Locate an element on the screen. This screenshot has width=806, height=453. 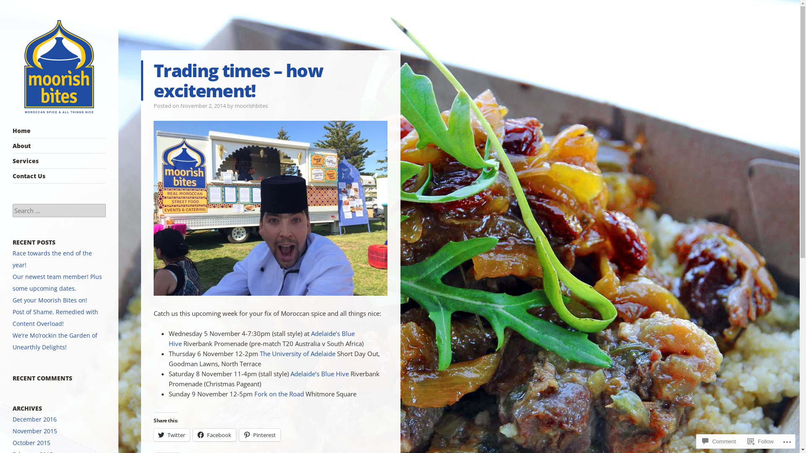
Fork on the Road is located at coordinates (279, 394).